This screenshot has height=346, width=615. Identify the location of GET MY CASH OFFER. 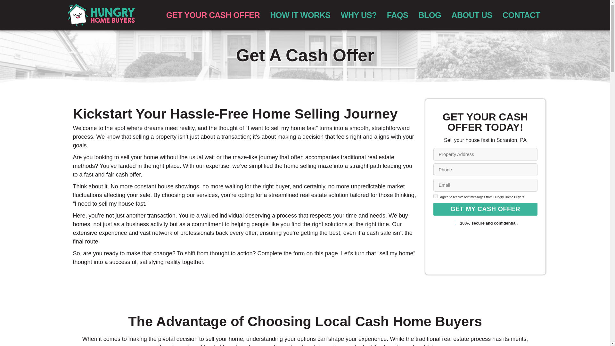
(485, 209).